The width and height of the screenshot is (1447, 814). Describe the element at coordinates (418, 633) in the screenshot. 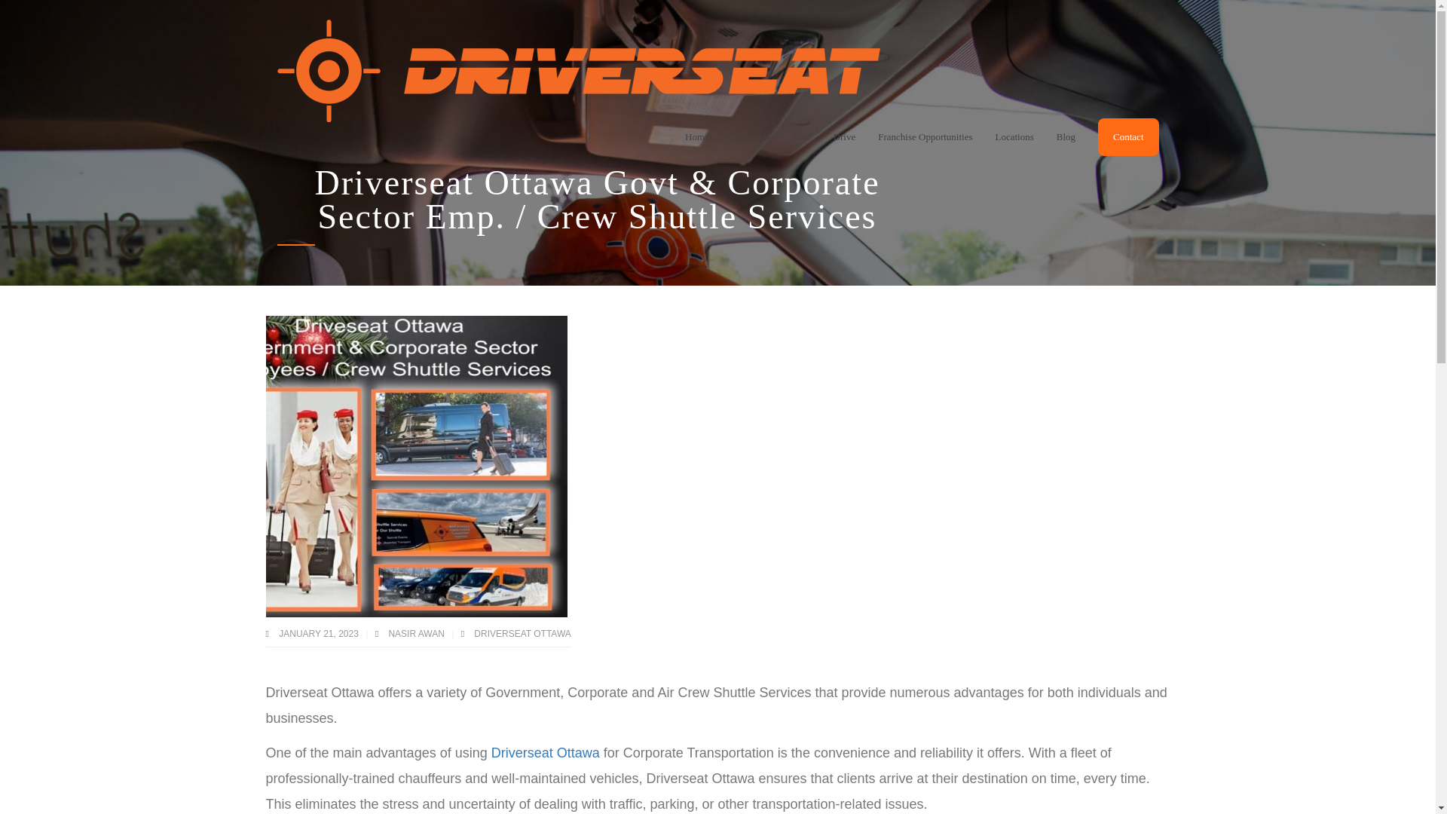

I see ` Nasir Awan` at that location.